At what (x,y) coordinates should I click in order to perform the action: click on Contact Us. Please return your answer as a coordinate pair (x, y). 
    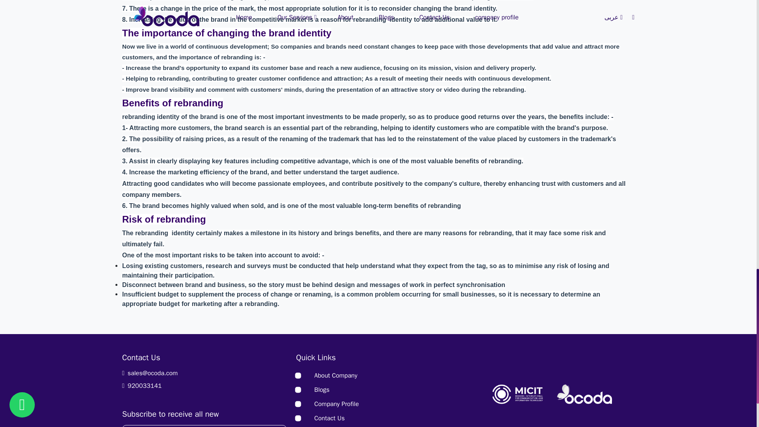
    Looking at the image, I should click on (329, 418).